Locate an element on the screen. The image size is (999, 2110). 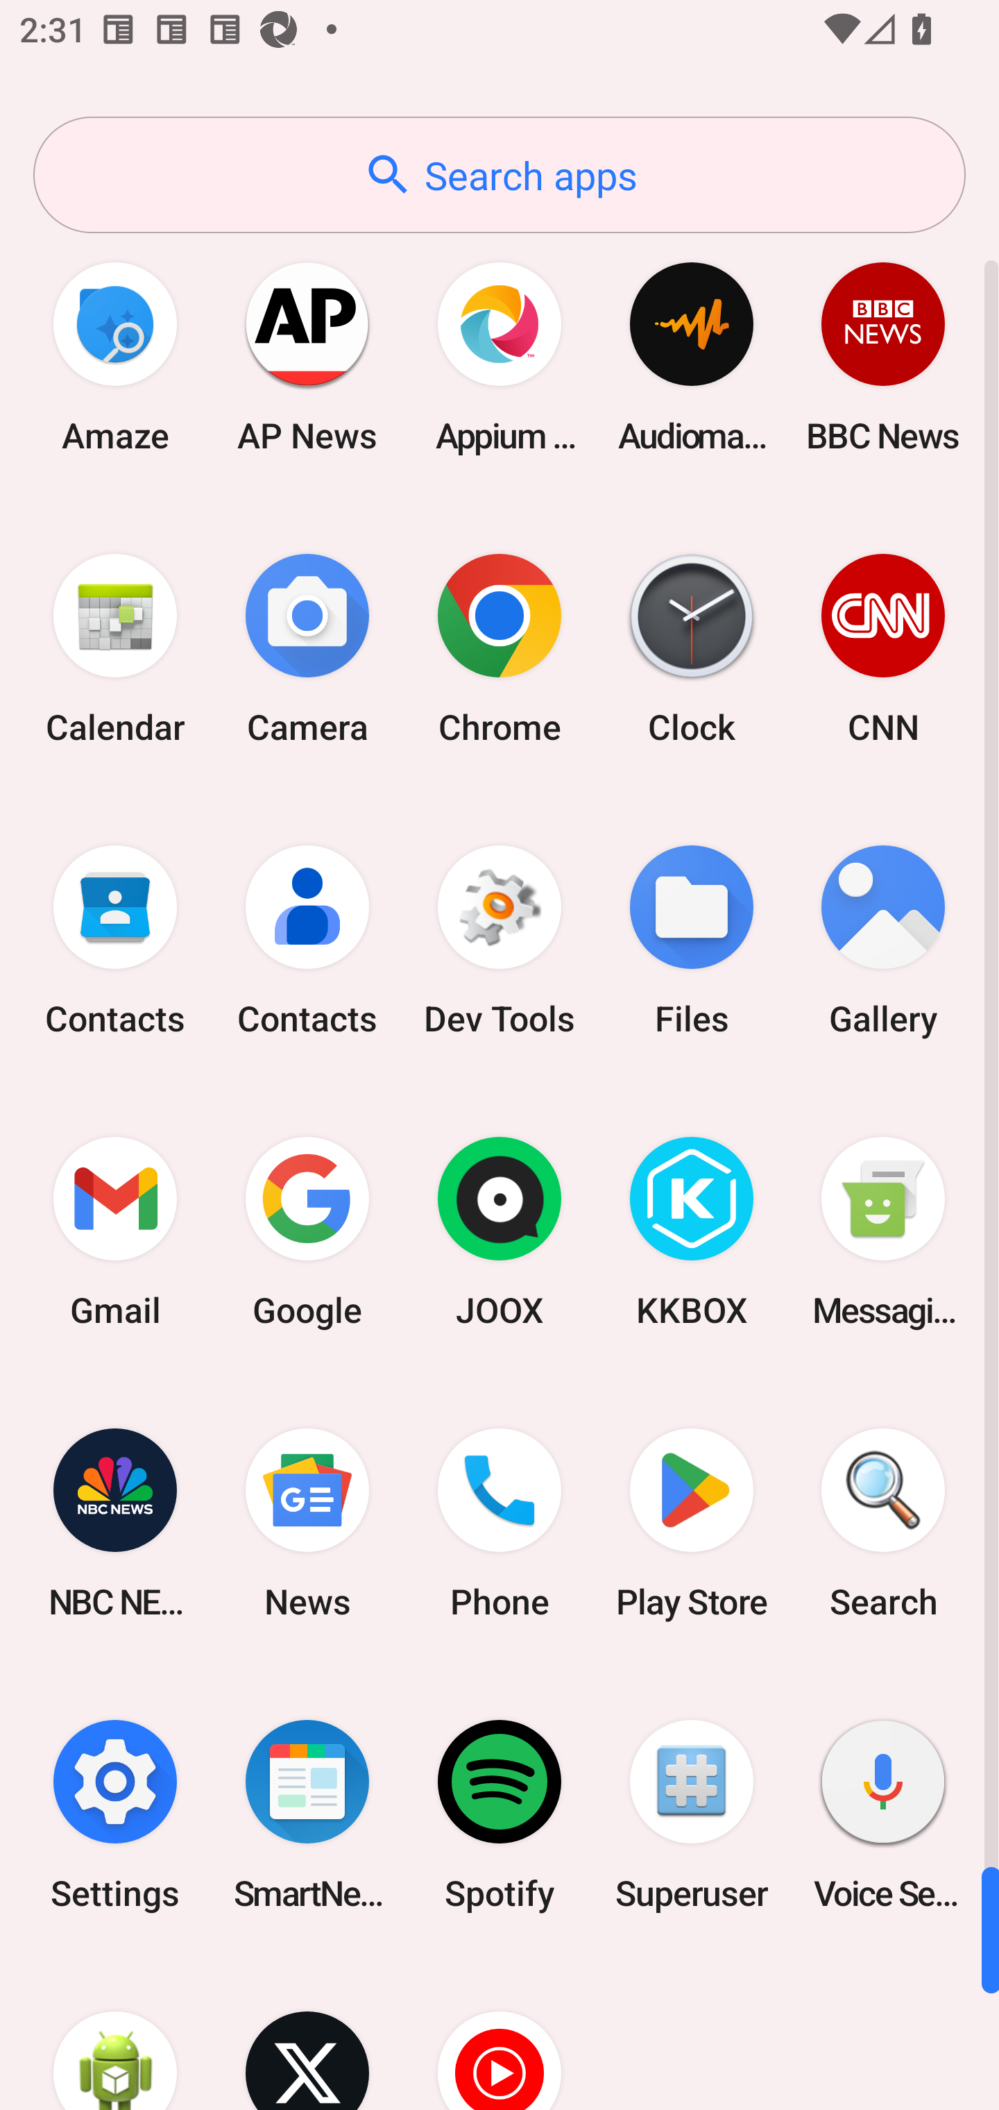
Phone is located at coordinates (499, 1523).